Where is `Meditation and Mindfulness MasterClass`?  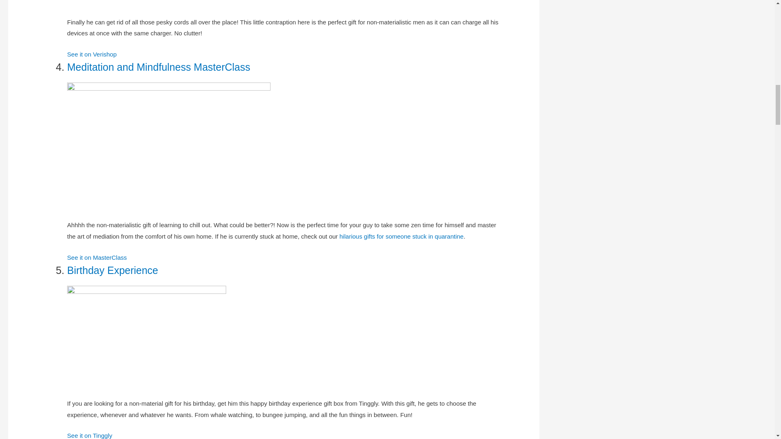
Meditation and Mindfulness MasterClass is located at coordinates (159, 67).